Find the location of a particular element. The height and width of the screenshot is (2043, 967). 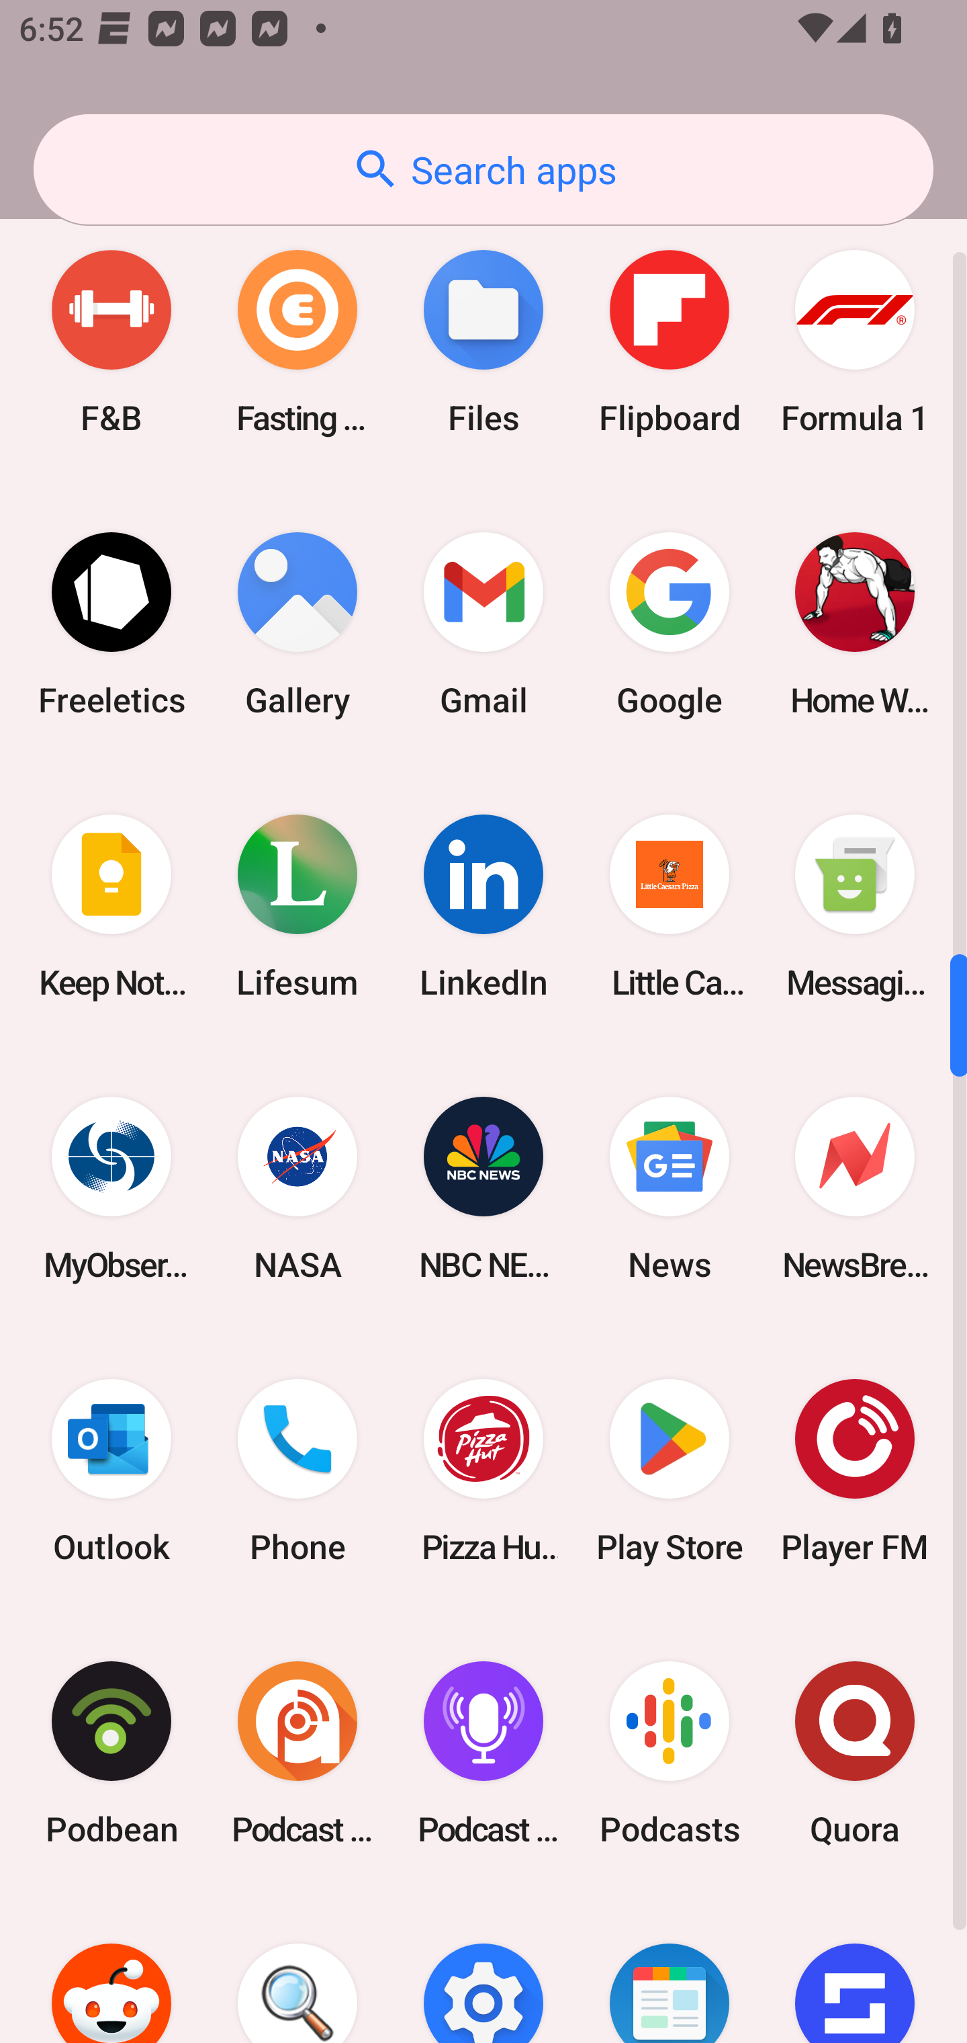

NewsBreak is located at coordinates (855, 1189).